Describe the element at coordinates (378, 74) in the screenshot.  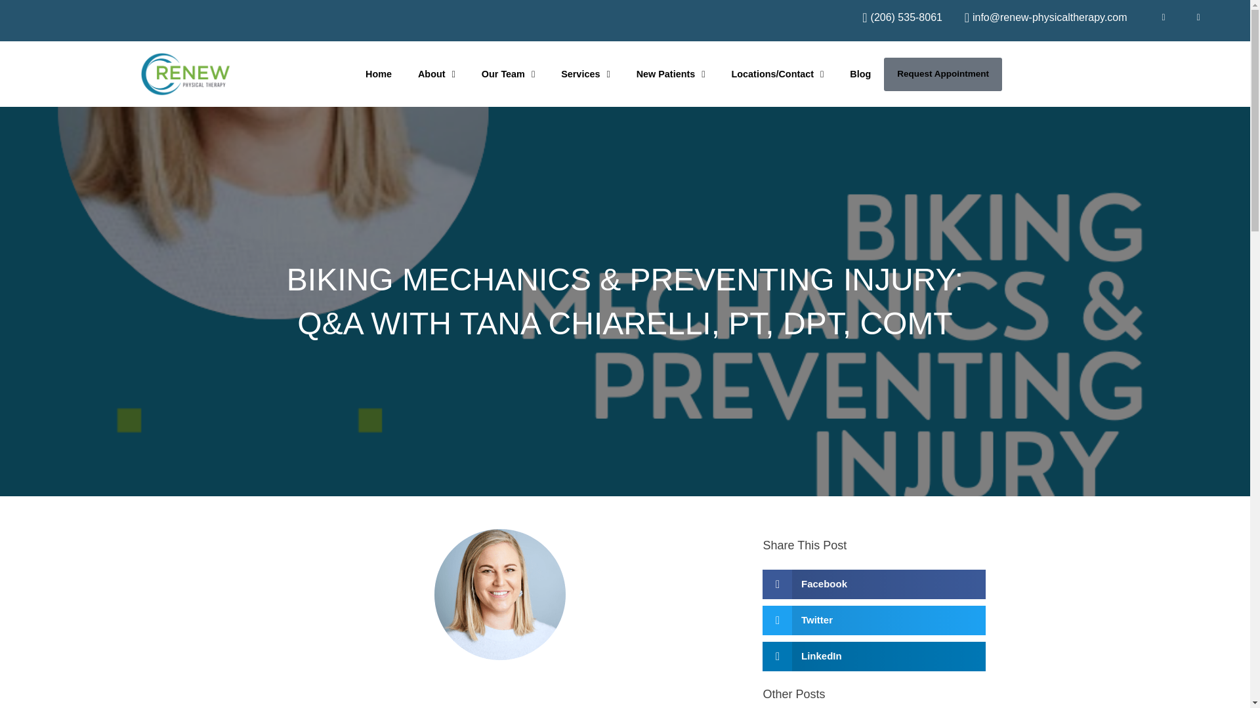
I see `Home` at that location.